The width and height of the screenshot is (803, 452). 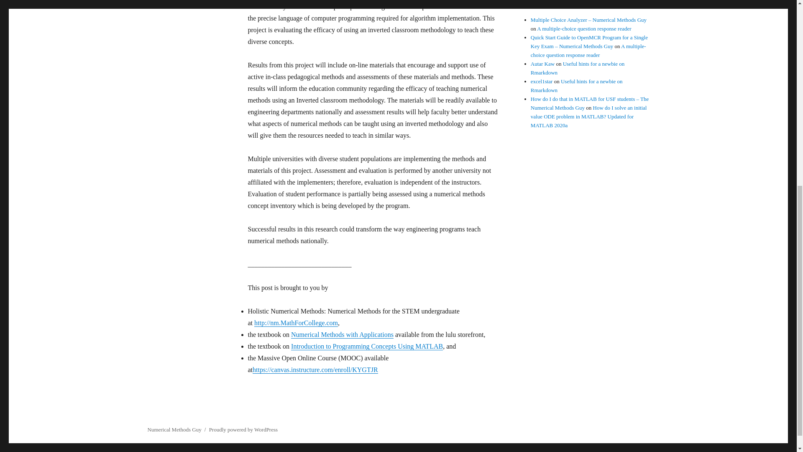 I want to click on Autar Kaw, so click(x=543, y=64).